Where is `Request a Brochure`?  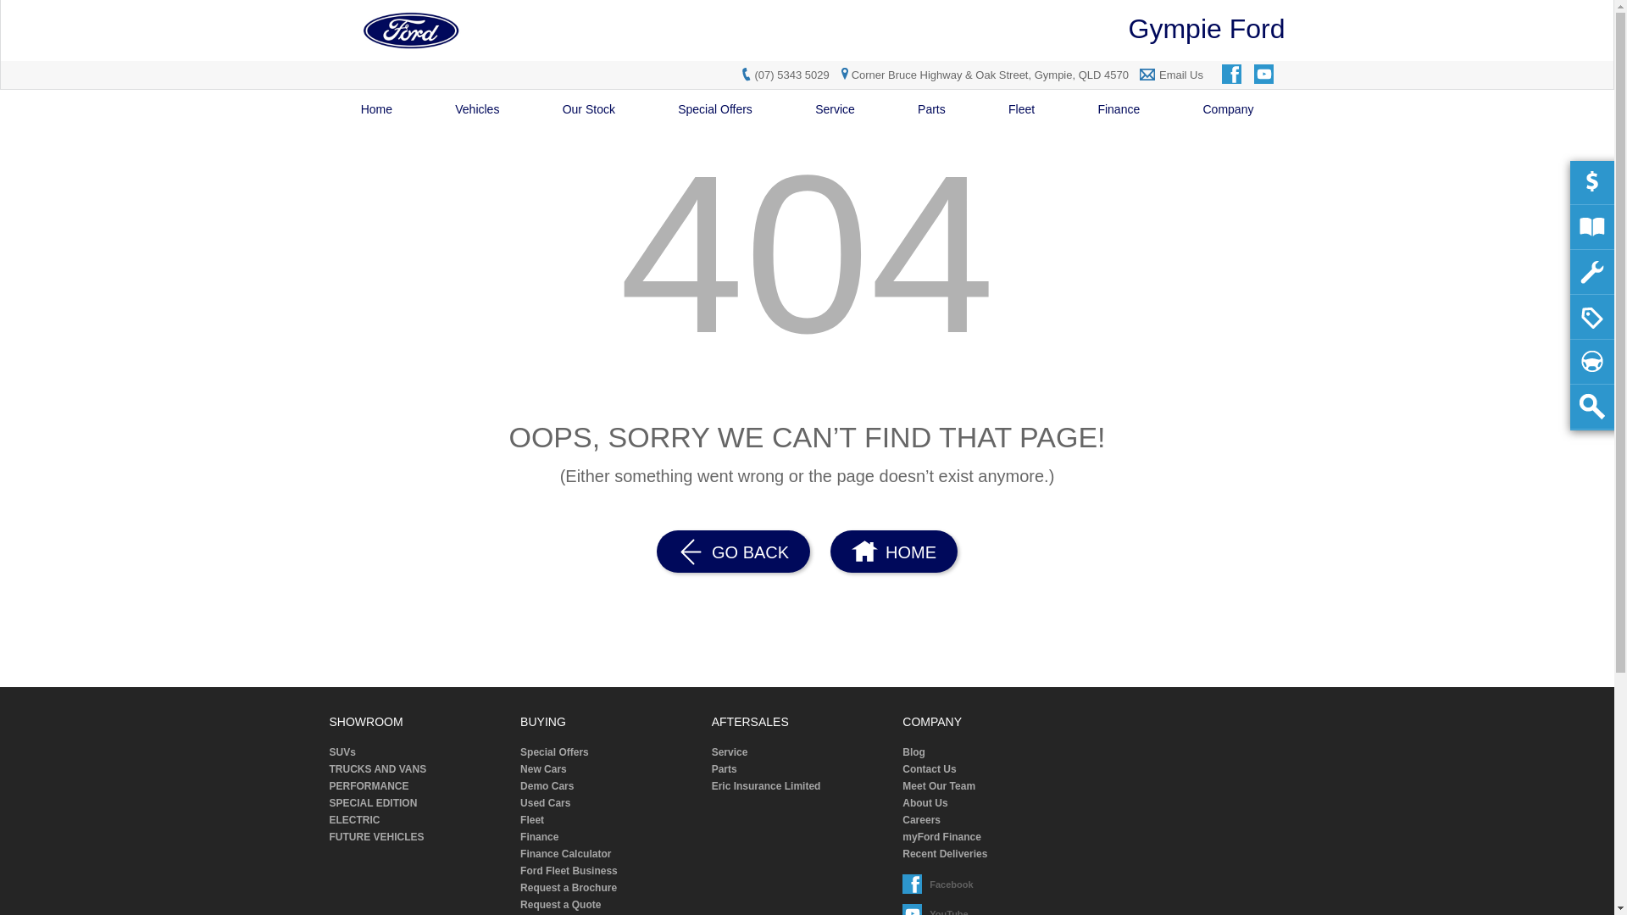
Request a Brochure is located at coordinates (610, 888).